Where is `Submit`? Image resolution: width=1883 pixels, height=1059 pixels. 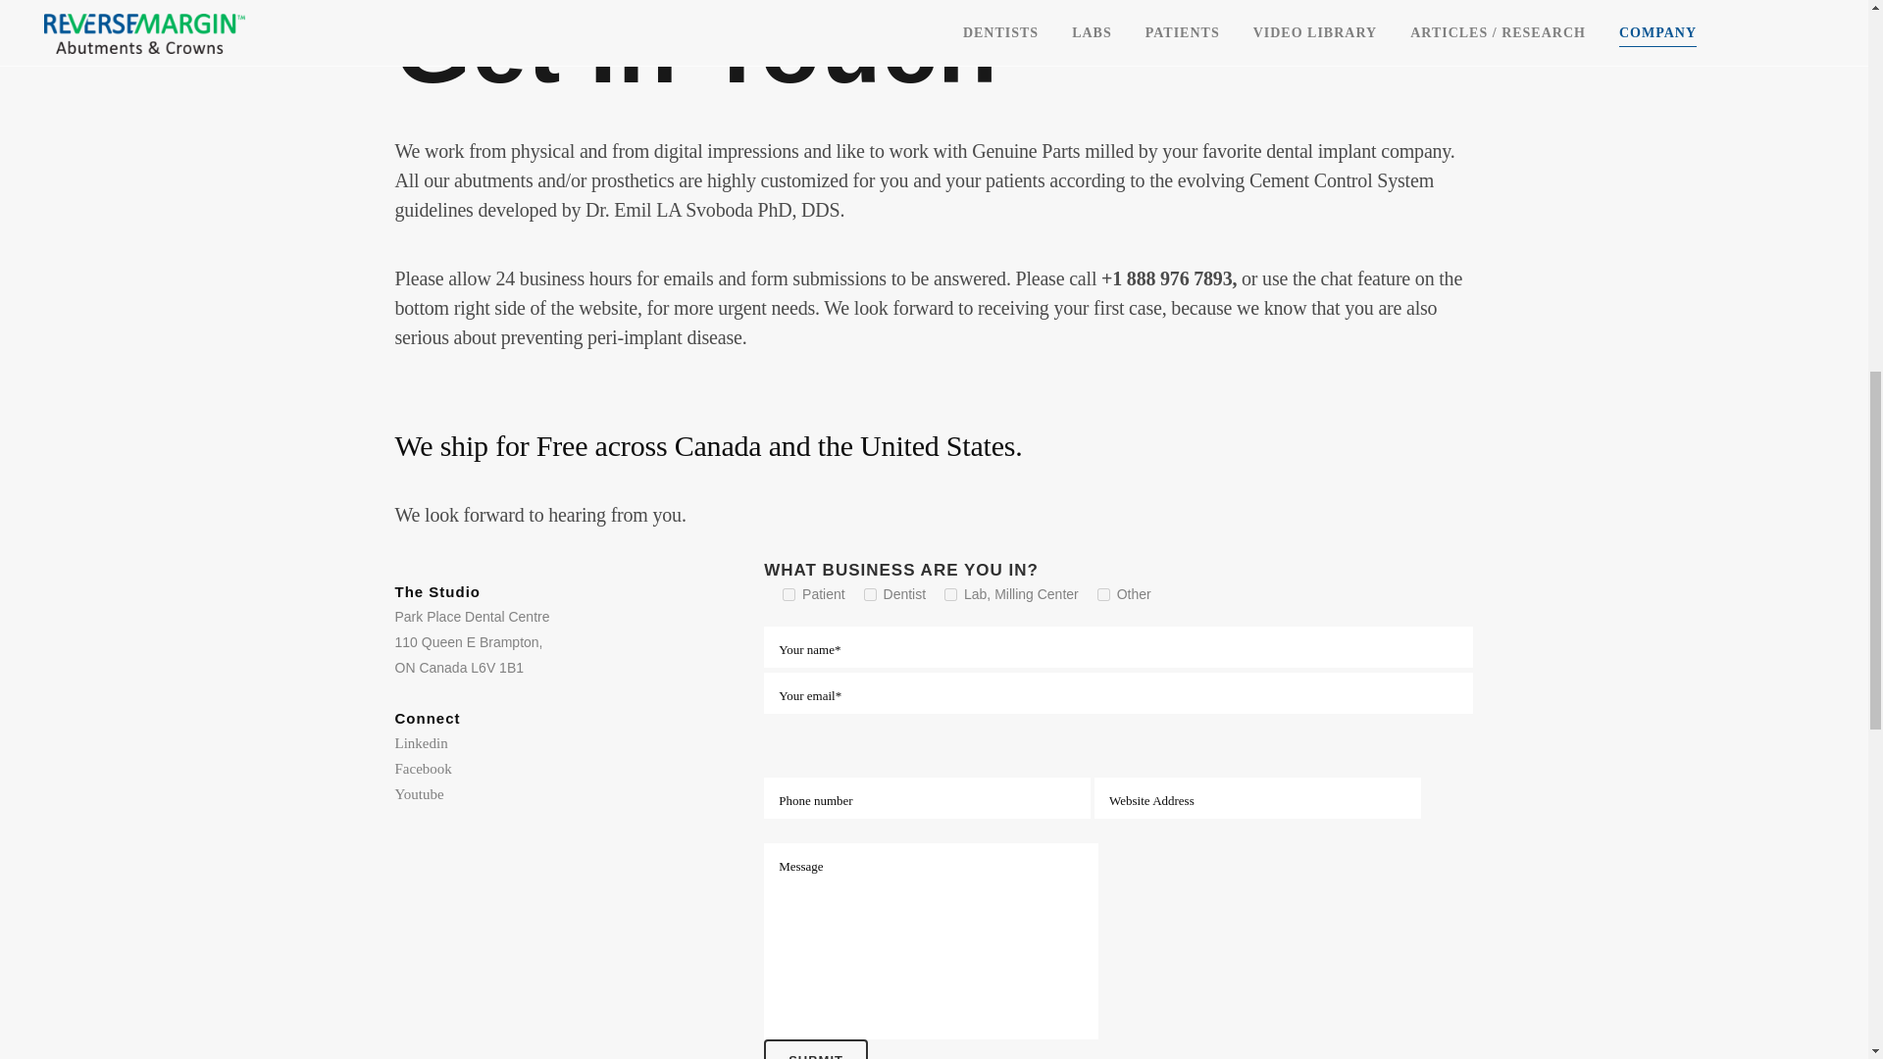
Submit is located at coordinates (816, 1049).